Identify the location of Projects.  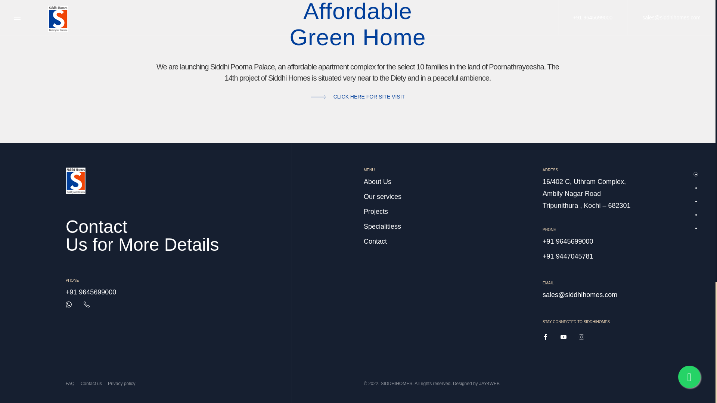
(376, 212).